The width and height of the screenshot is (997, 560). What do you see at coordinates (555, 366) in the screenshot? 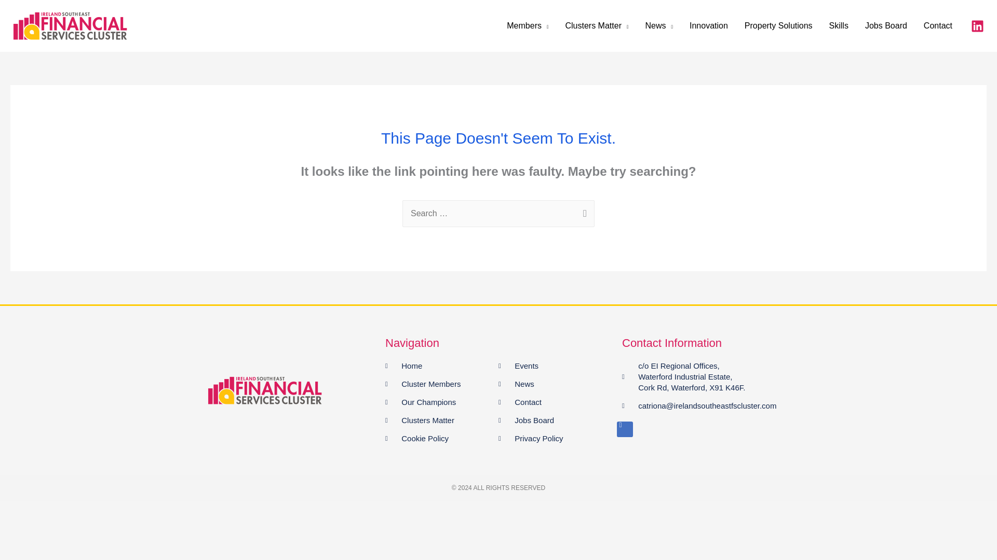
I see `Events` at bounding box center [555, 366].